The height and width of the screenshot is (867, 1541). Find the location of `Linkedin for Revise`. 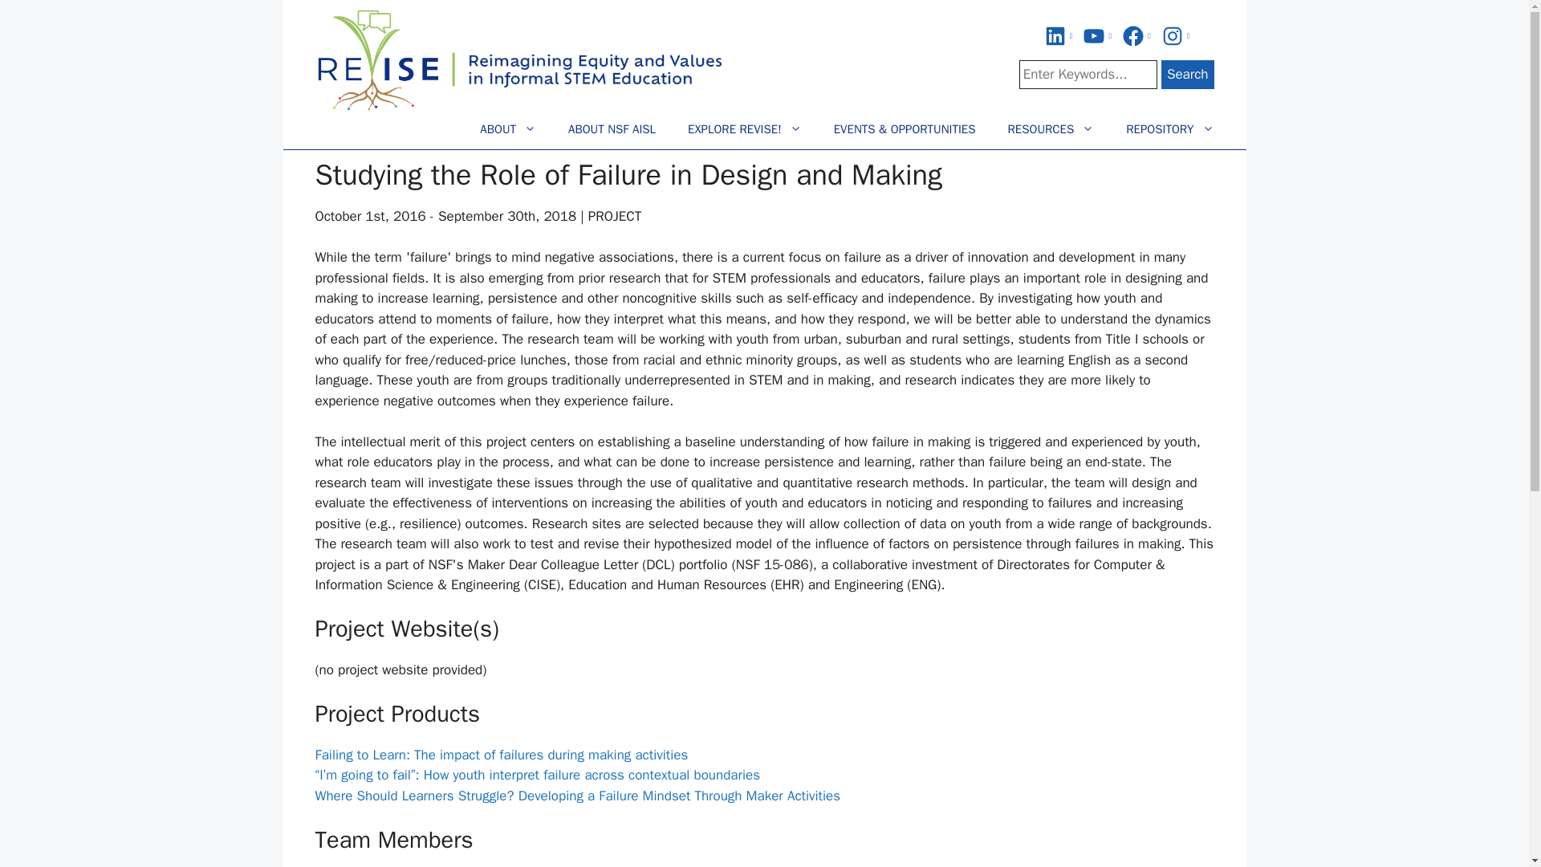

Linkedin for Revise is located at coordinates (1058, 36).